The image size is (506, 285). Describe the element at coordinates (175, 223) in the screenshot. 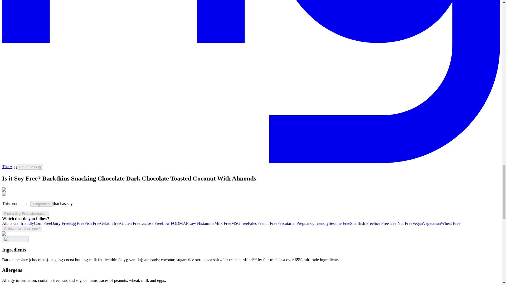

I see `Low FODMAP` at that location.